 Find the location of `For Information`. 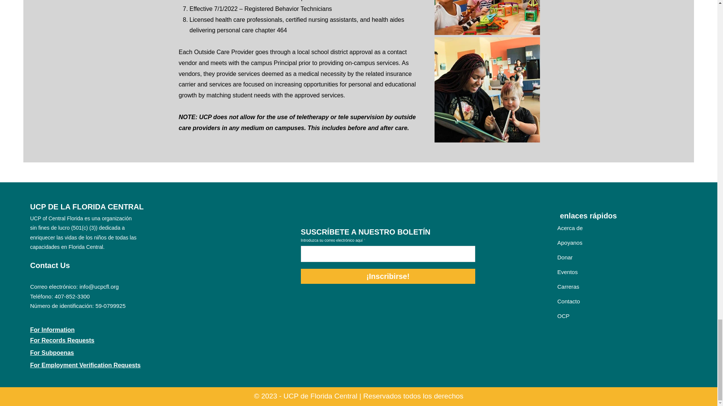

For Information is located at coordinates (52, 330).